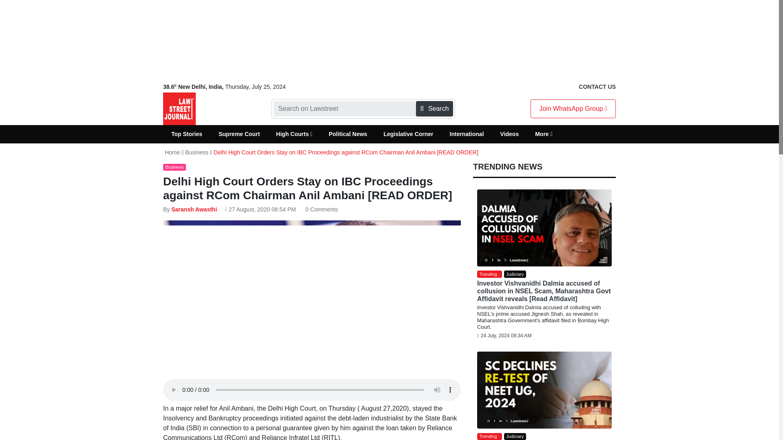 This screenshot has width=783, height=440. What do you see at coordinates (510, 134) in the screenshot?
I see `Videos` at bounding box center [510, 134].